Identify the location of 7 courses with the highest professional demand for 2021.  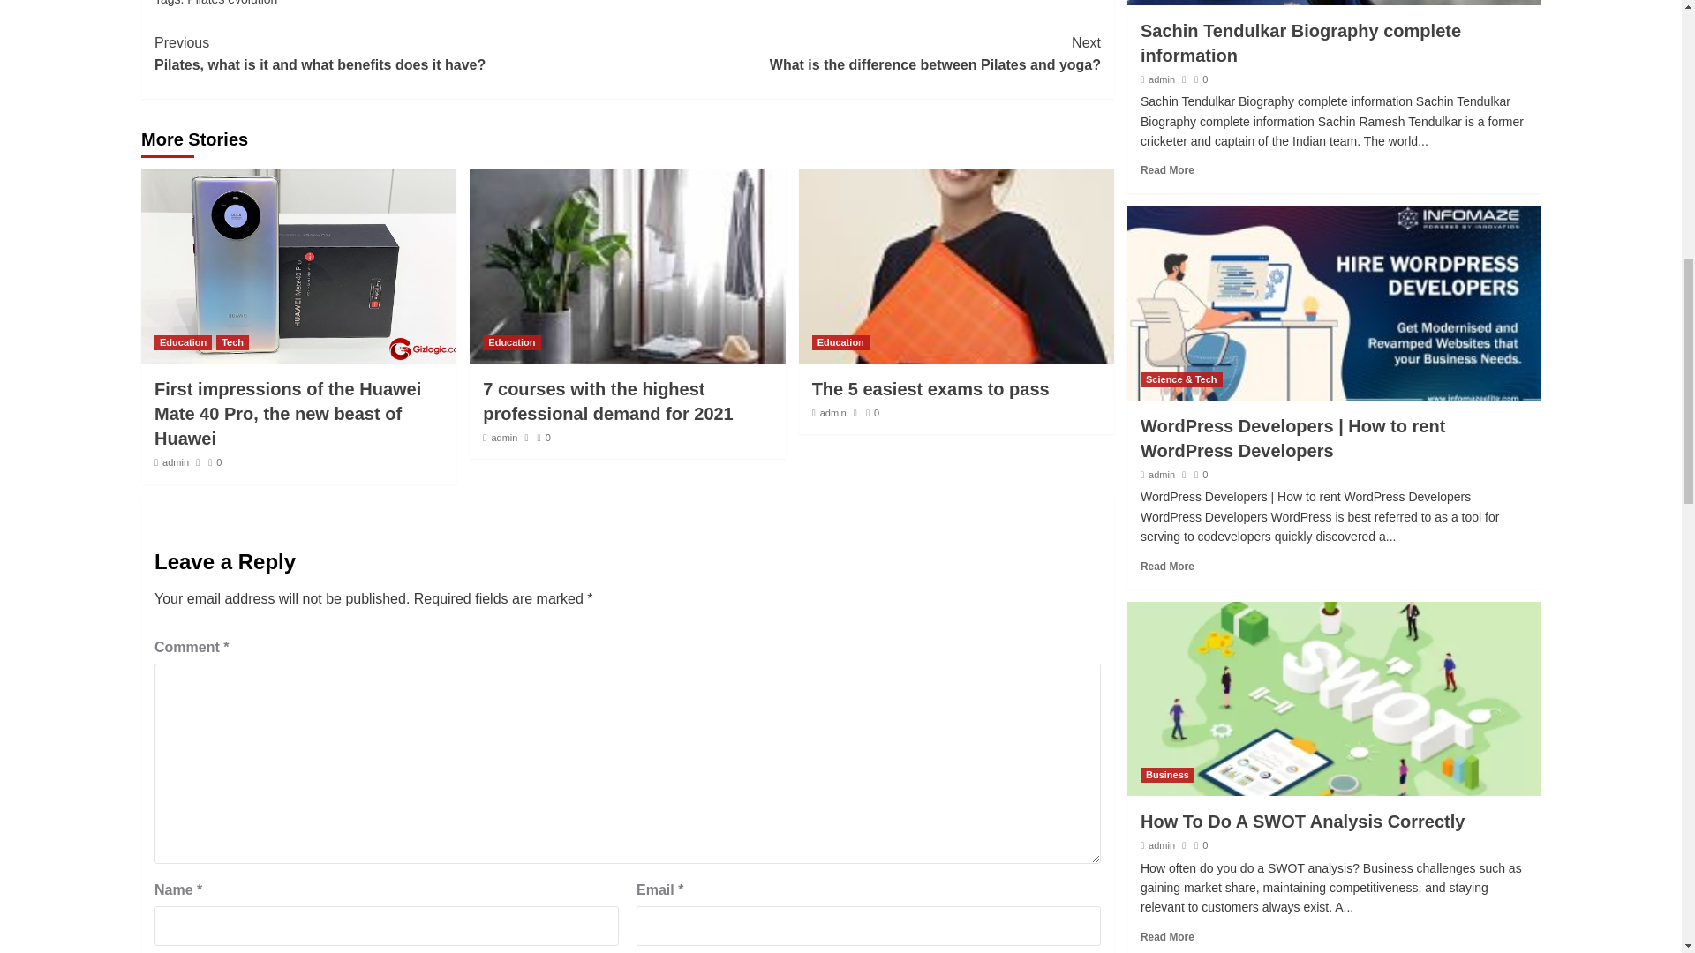
(512, 342).